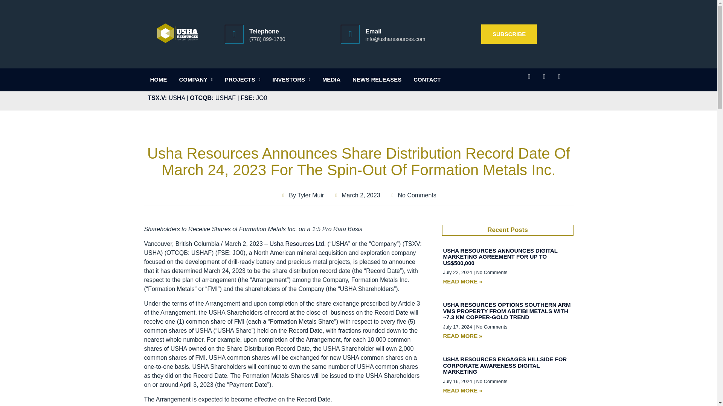  What do you see at coordinates (373, 31) in the screenshot?
I see `Email` at bounding box center [373, 31].